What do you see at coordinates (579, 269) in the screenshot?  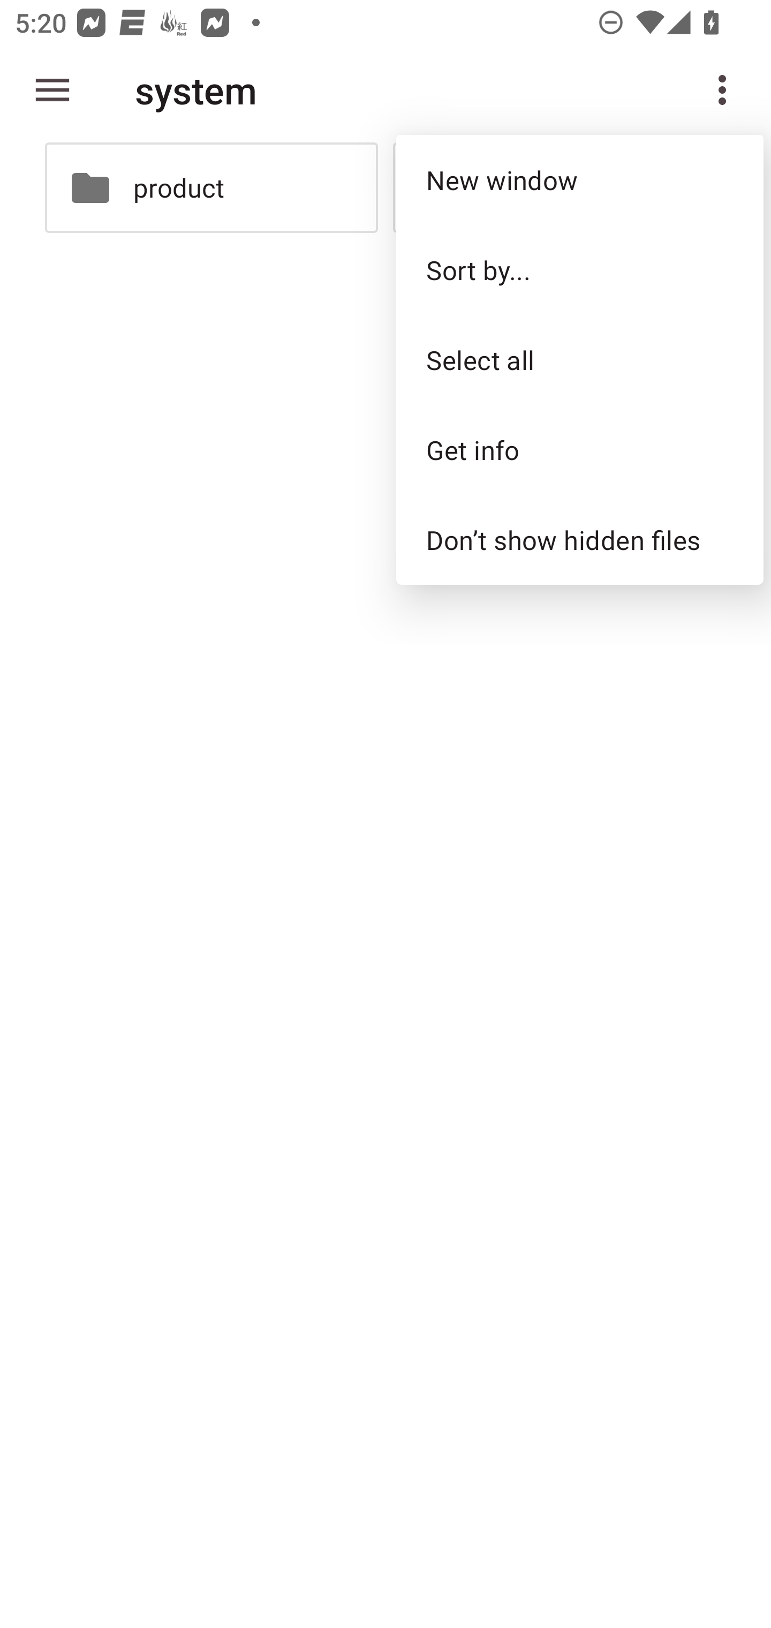 I see `Sort by...` at bounding box center [579, 269].